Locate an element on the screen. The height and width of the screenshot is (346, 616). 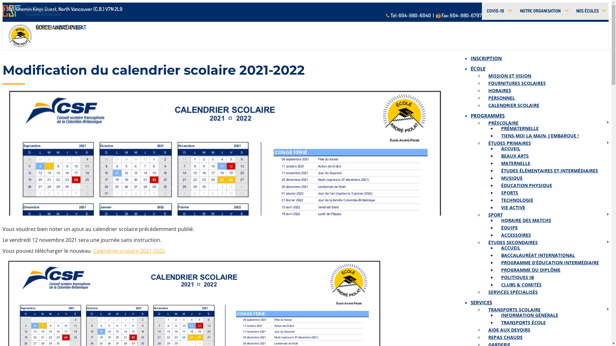
PROGRAMMES is located at coordinates (488, 112).